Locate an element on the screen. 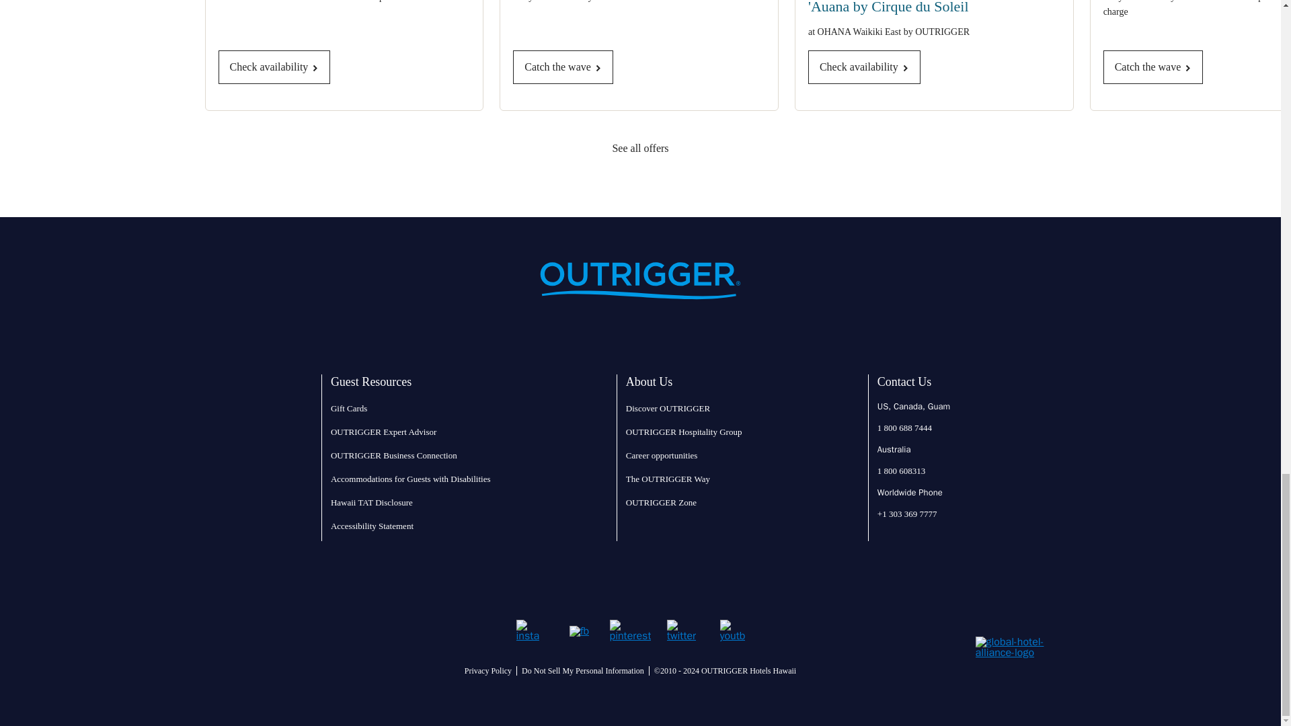 The width and height of the screenshot is (1291, 726). Check availability is located at coordinates (274, 67).